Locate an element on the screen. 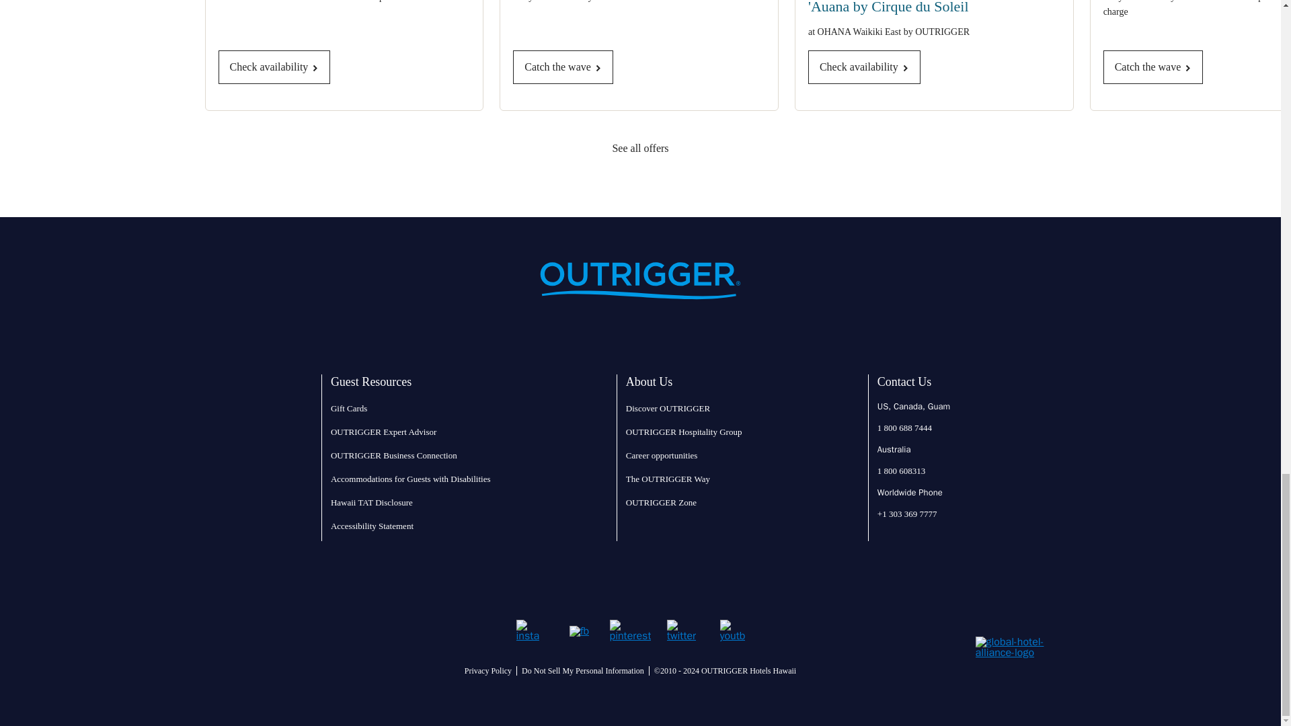 The width and height of the screenshot is (1291, 726). Check availability is located at coordinates (274, 67).